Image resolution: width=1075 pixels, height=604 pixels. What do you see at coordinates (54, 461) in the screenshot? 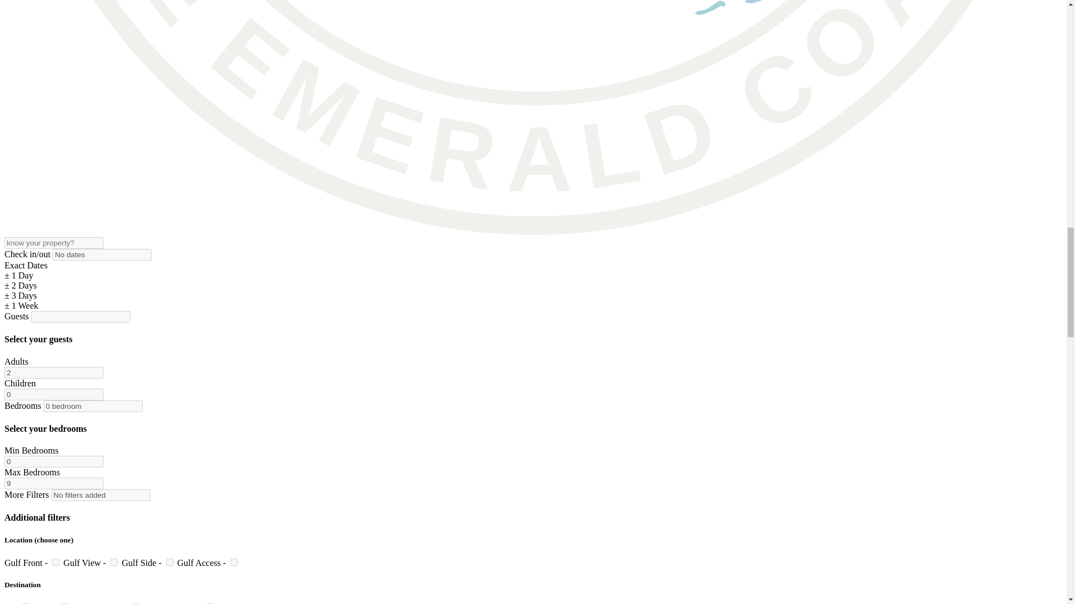
I see `0` at bounding box center [54, 461].